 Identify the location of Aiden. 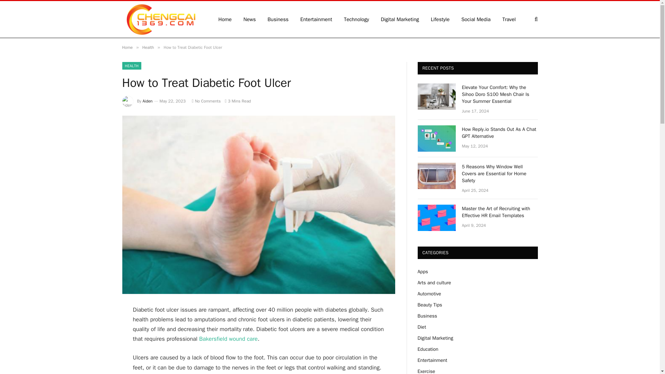
(148, 101).